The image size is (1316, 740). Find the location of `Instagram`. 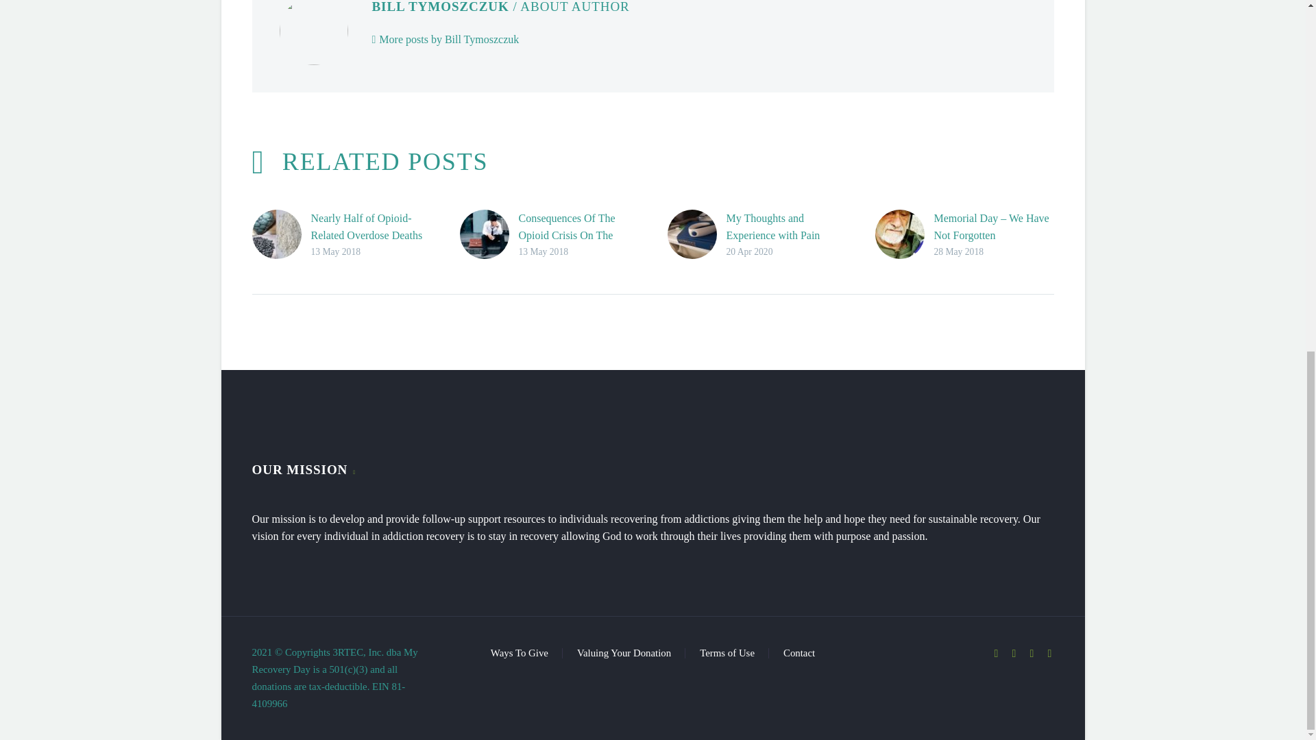

Instagram is located at coordinates (1032, 654).